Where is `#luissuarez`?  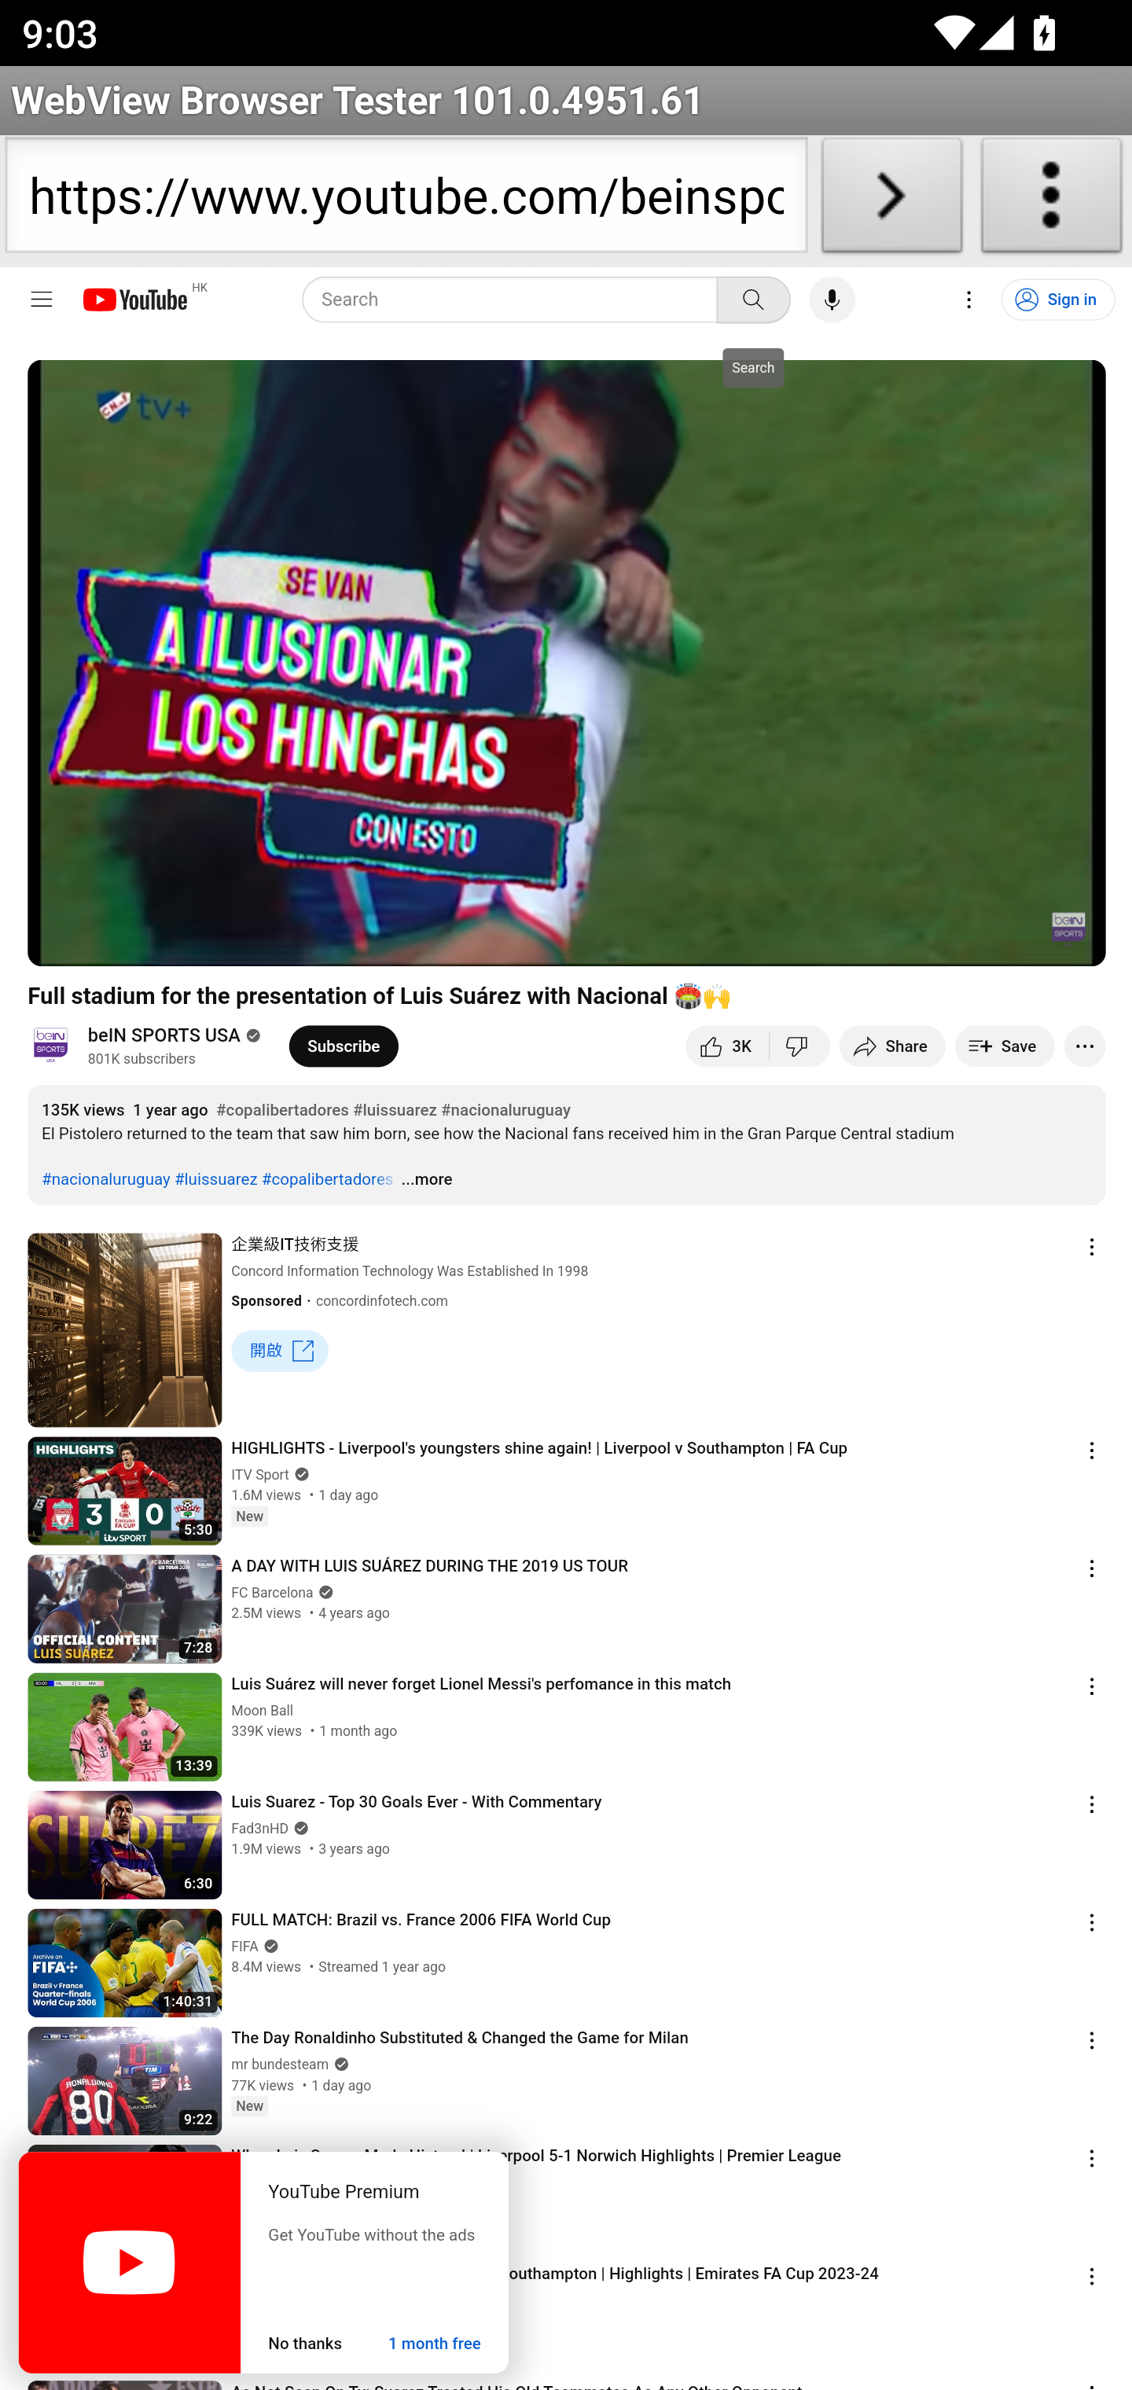
#luissuarez is located at coordinates (395, 1109).